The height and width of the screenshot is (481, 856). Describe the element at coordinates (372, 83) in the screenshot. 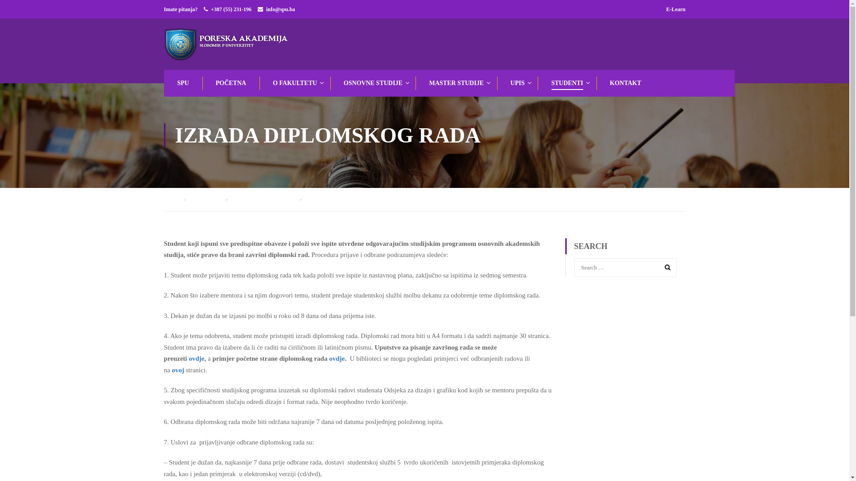

I see `OSNOVNE STUDIJE` at that location.